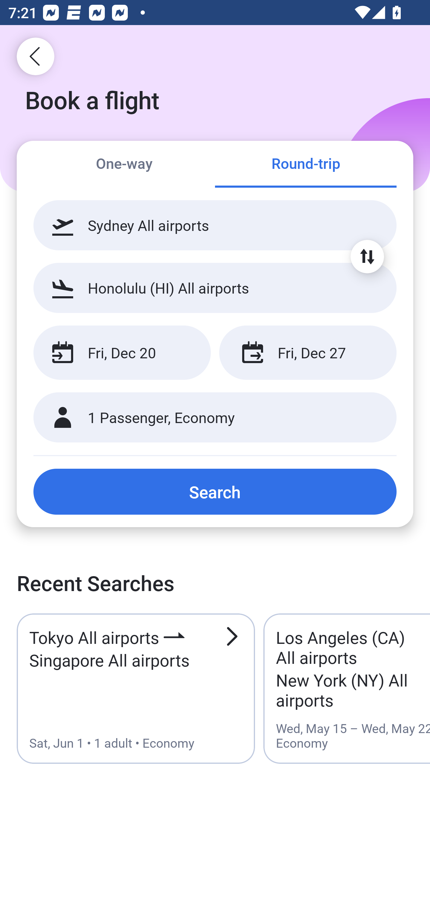 This screenshot has width=430, height=907. What do you see at coordinates (215, 418) in the screenshot?
I see `1 Passenger, Economy` at bounding box center [215, 418].